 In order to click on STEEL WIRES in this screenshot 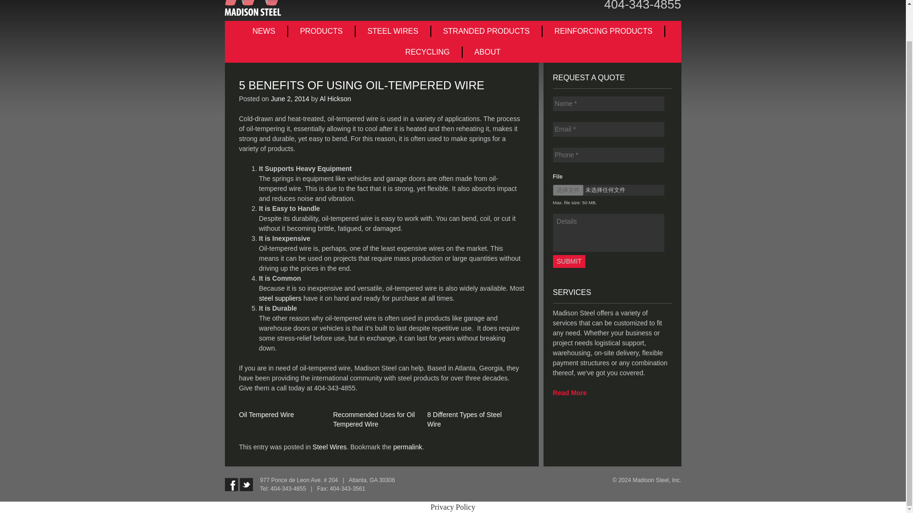, I will do `click(393, 31)`.